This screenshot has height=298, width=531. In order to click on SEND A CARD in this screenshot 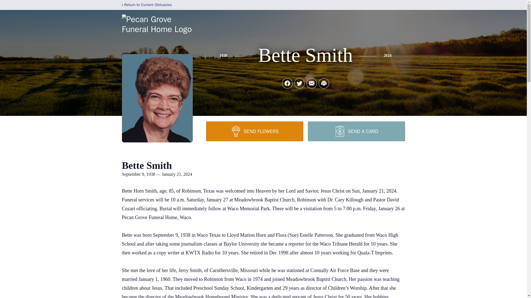, I will do `click(356, 131)`.